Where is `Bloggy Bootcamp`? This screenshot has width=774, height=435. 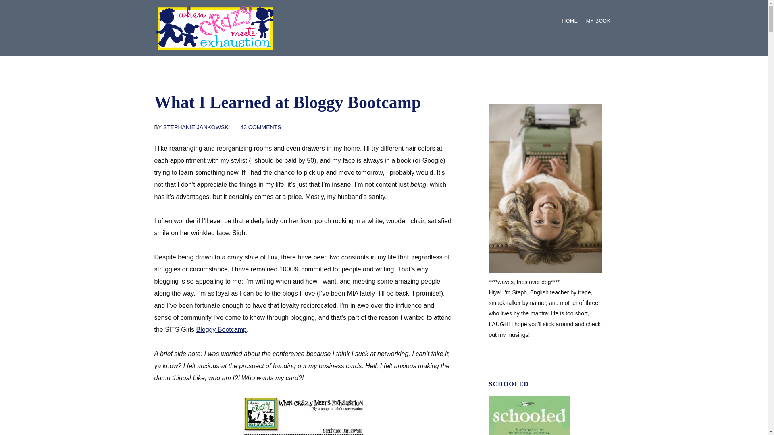
Bloggy Bootcamp is located at coordinates (222, 329).